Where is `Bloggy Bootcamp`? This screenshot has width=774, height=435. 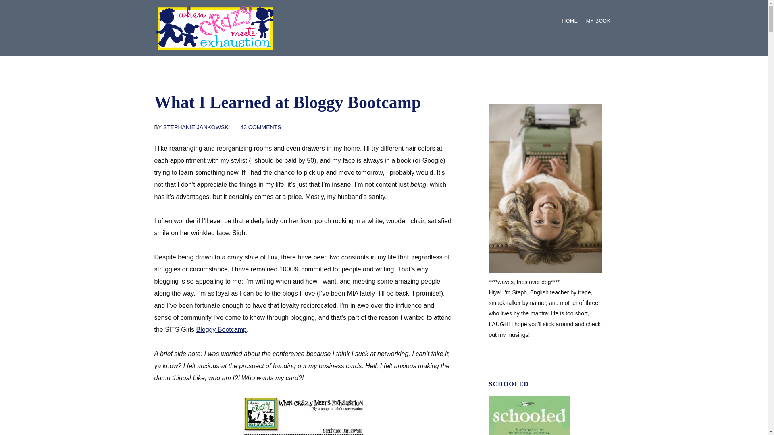
Bloggy Bootcamp is located at coordinates (222, 329).